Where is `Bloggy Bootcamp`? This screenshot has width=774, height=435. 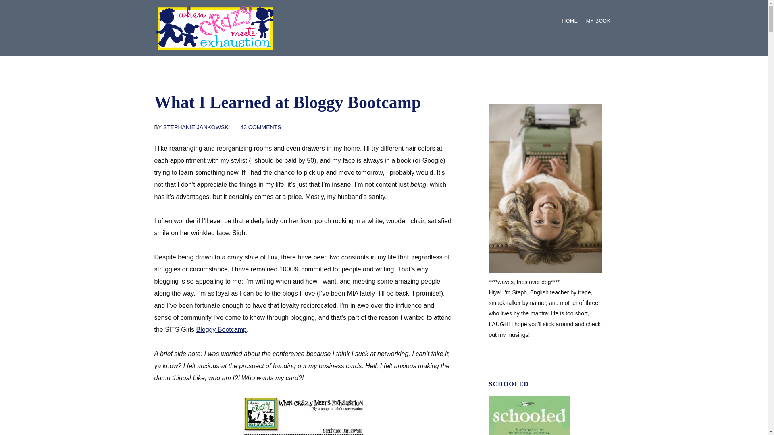
Bloggy Bootcamp is located at coordinates (222, 329).